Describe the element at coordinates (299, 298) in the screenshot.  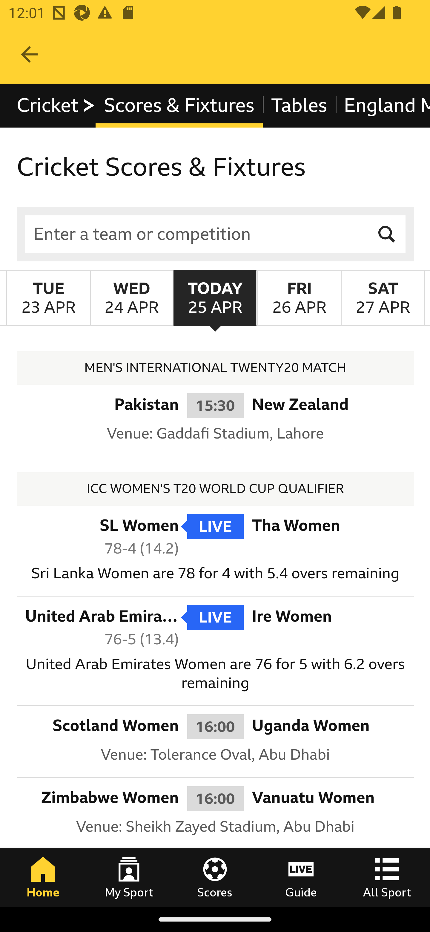
I see `FridayApril 26th Friday April 26th` at that location.